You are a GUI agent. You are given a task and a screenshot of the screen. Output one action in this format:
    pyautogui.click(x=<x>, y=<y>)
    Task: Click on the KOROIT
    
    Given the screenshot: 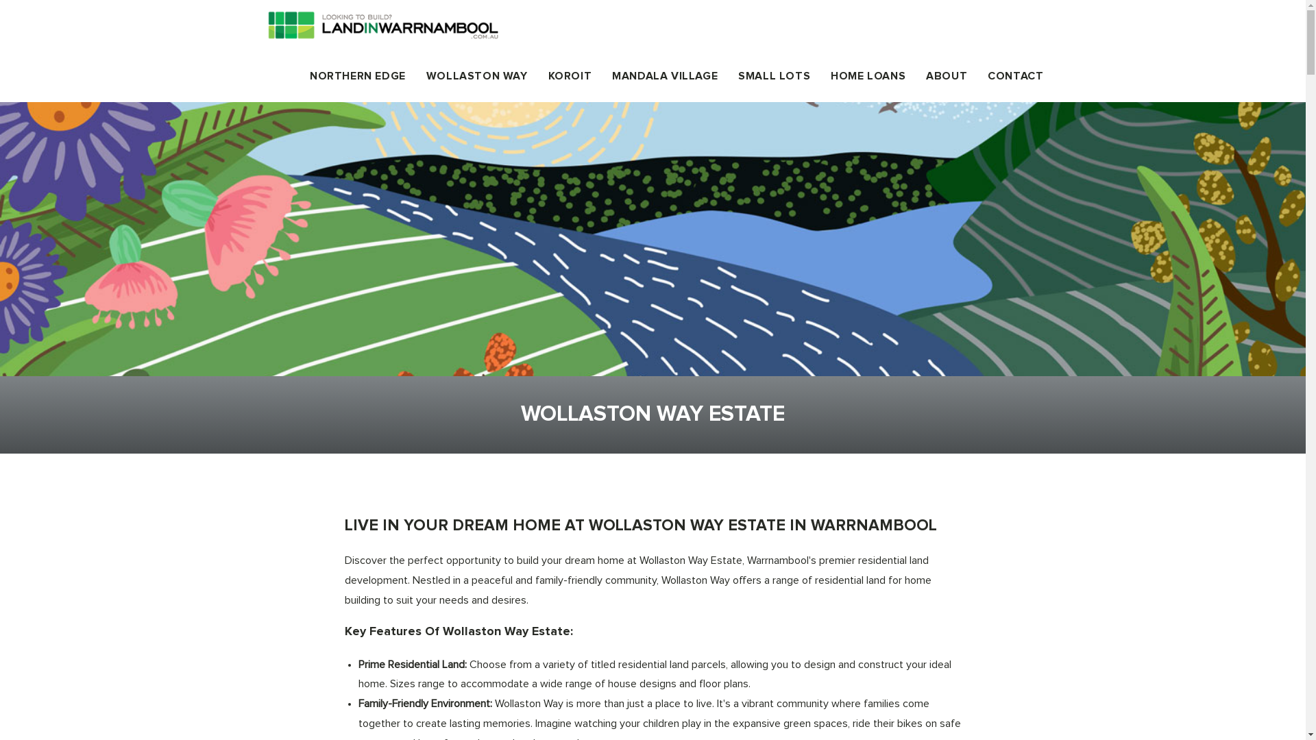 What is the action you would take?
    pyautogui.click(x=570, y=76)
    